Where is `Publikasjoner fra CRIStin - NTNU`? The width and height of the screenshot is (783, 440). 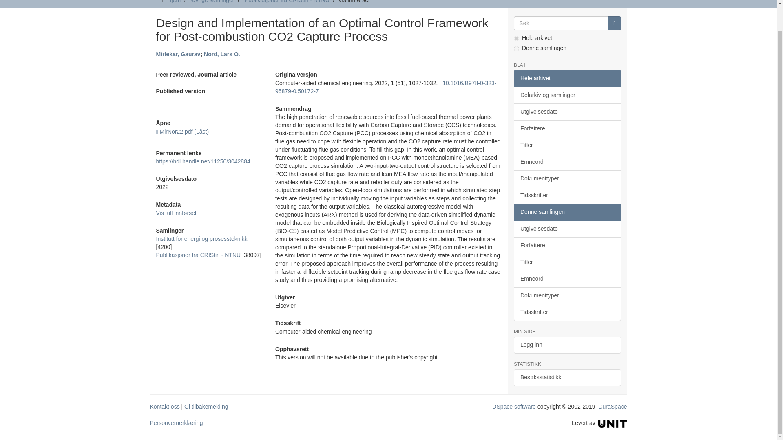
Publikasjoner fra CRIStin - NTNU is located at coordinates (287, 2).